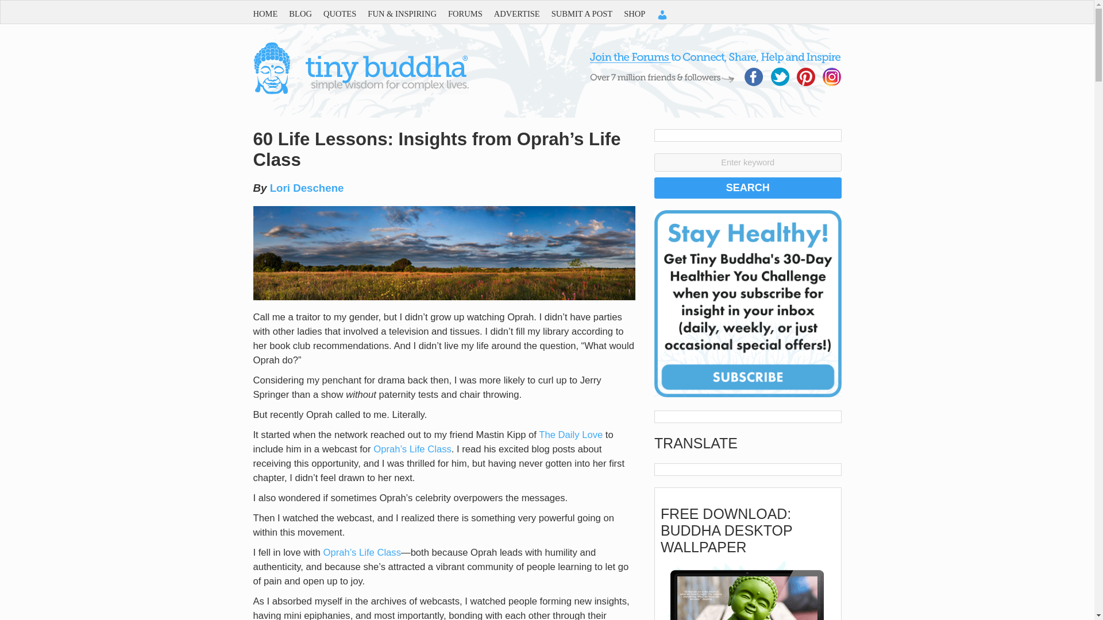  I want to click on The Daily Love, so click(570, 435).